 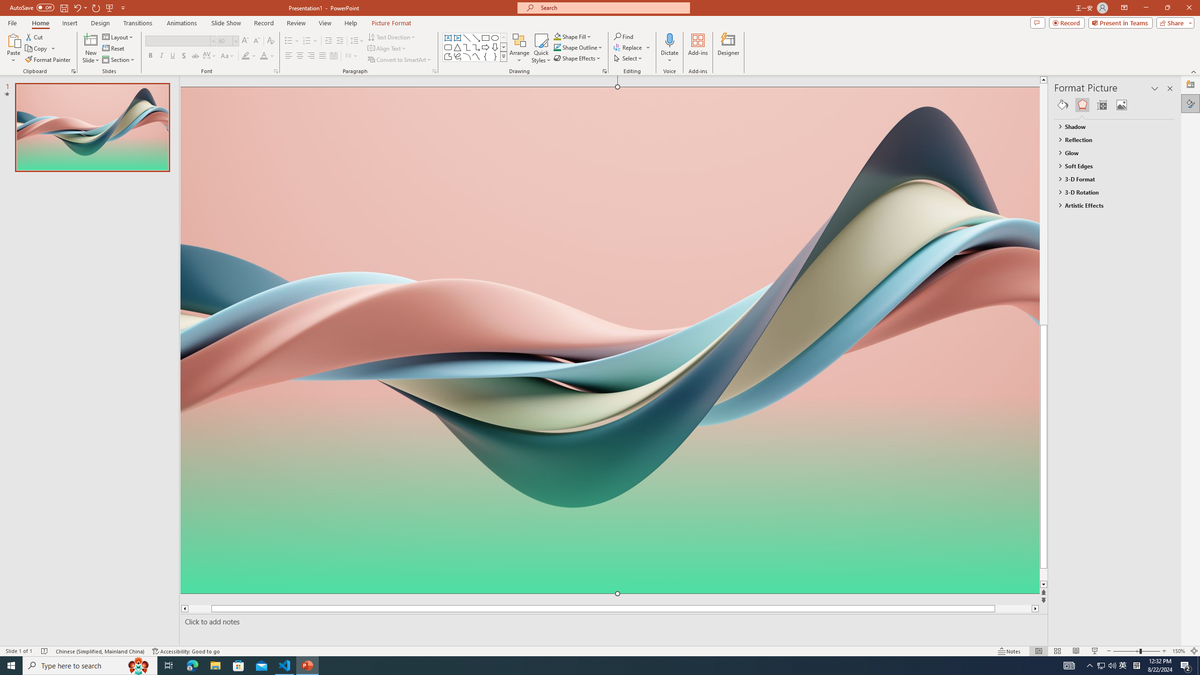 What do you see at coordinates (69, 23) in the screenshot?
I see `Insert` at bounding box center [69, 23].